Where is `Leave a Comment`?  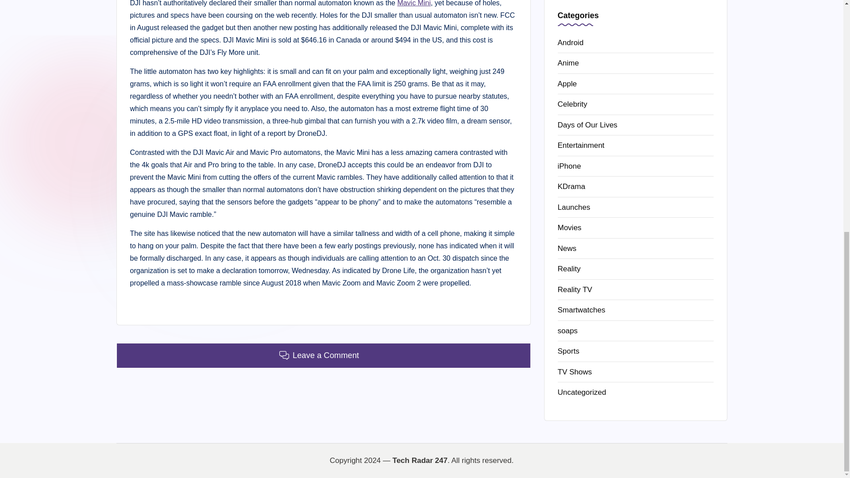
Leave a Comment is located at coordinates (323, 355).